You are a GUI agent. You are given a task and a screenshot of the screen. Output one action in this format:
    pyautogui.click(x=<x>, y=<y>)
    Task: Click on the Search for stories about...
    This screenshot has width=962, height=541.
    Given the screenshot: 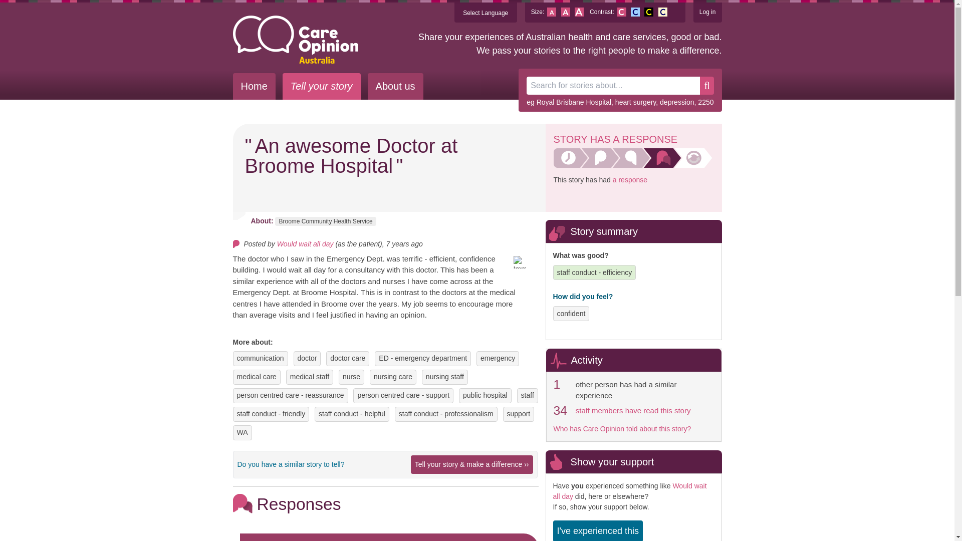 What is the action you would take?
    pyautogui.click(x=613, y=86)
    